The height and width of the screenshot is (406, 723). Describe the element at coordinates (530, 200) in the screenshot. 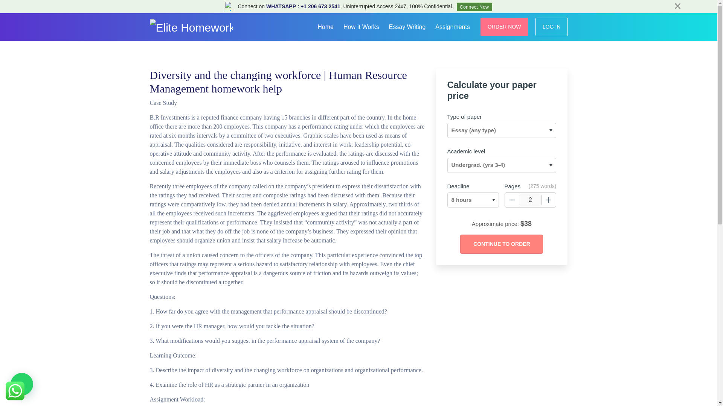

I see `2` at that location.